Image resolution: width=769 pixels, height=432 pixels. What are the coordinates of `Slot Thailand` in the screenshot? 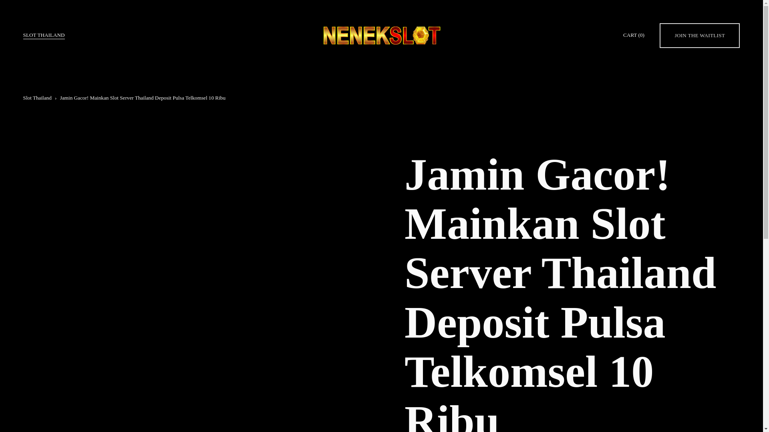 It's located at (37, 98).